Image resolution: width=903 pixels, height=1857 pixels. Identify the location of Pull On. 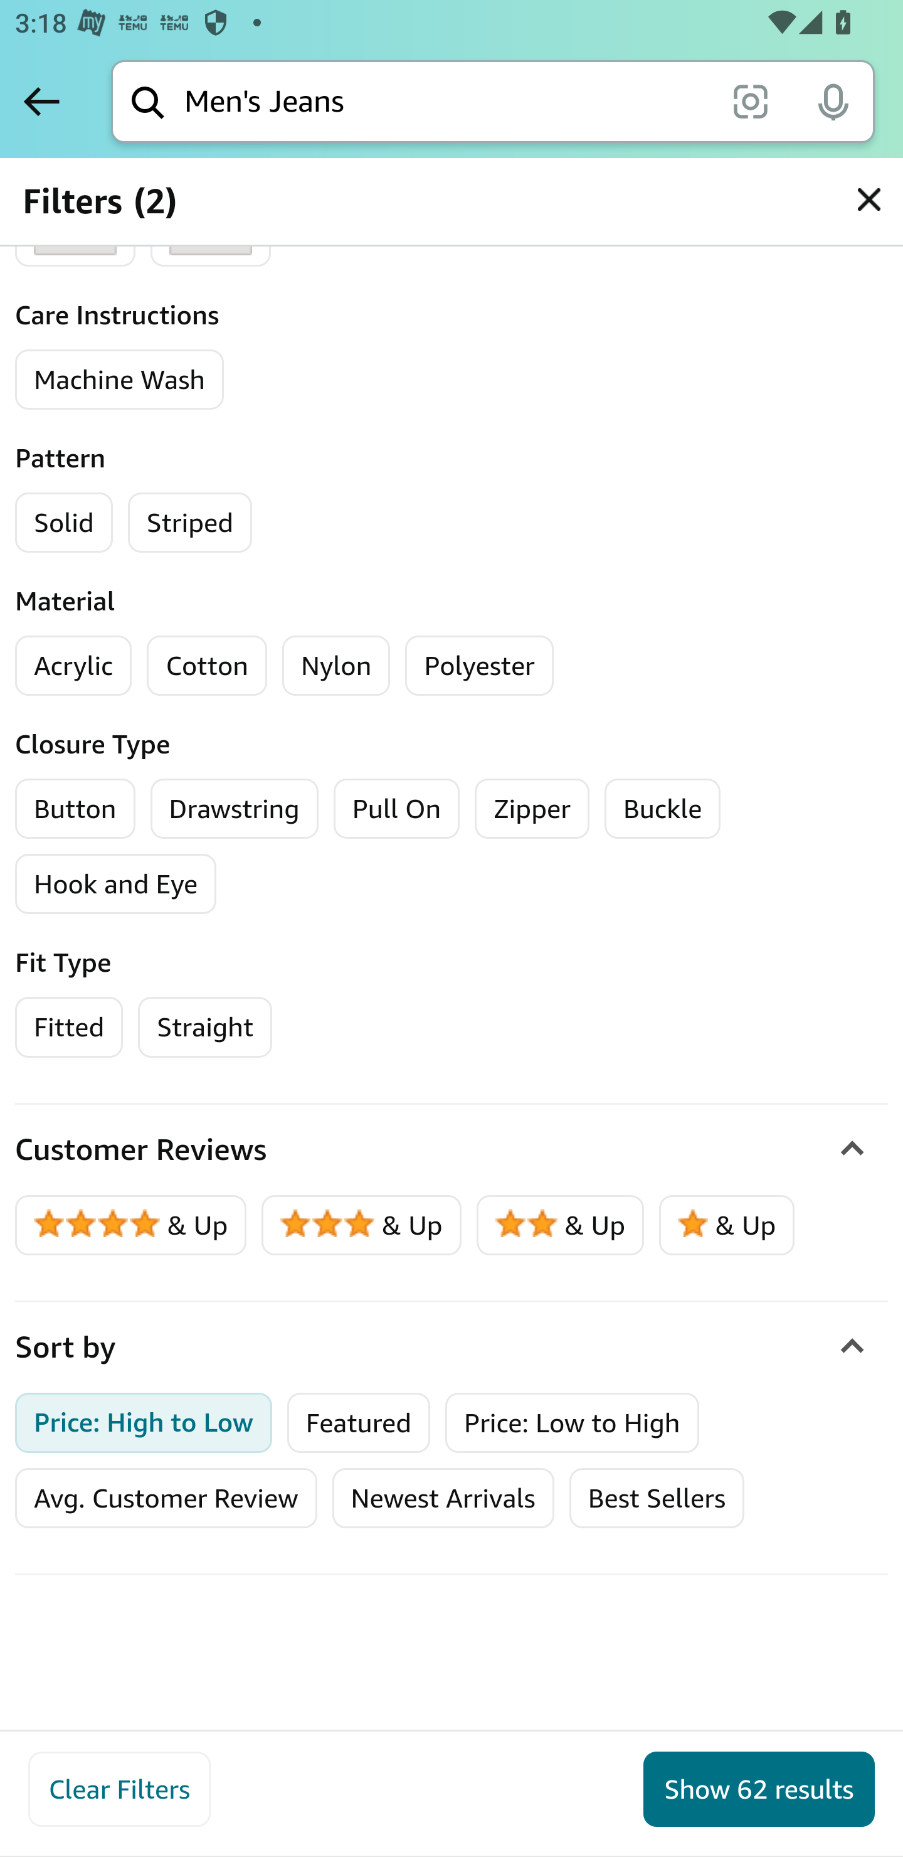
(396, 808).